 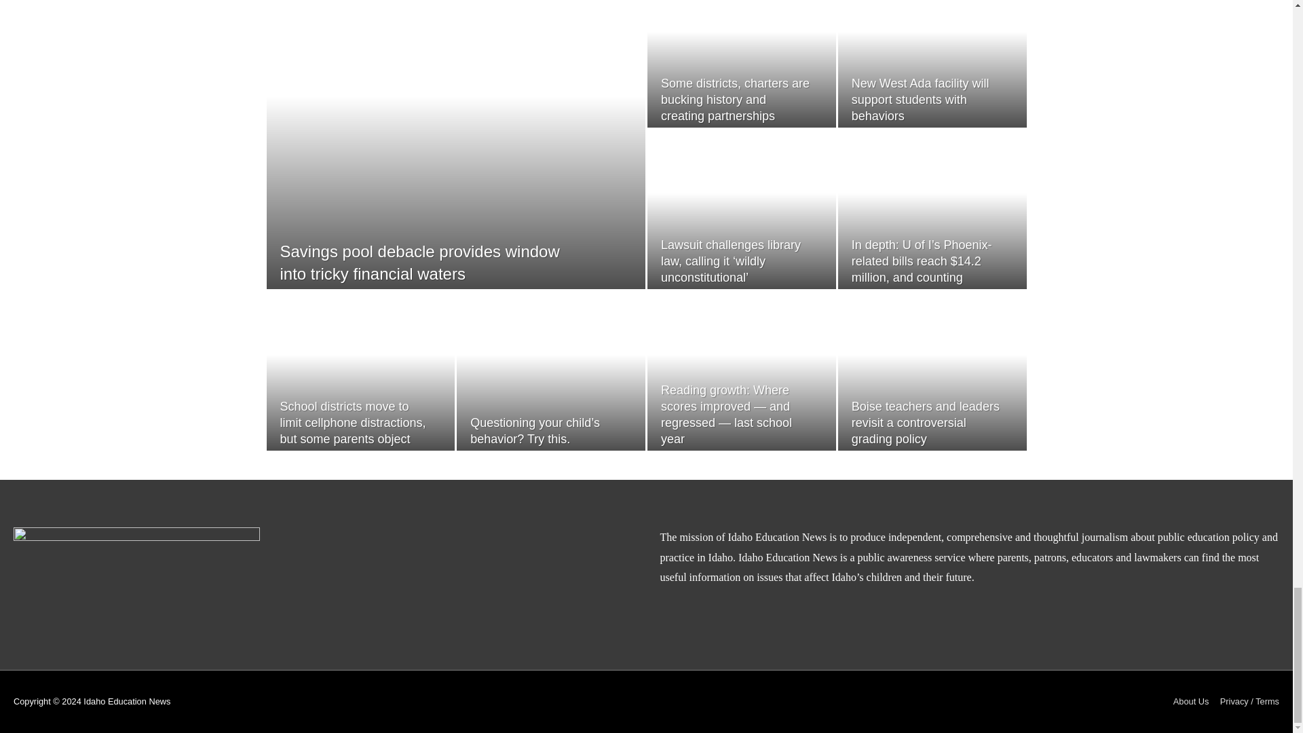 I want to click on New West Ada facility will support students with behaviors, so click(x=920, y=100).